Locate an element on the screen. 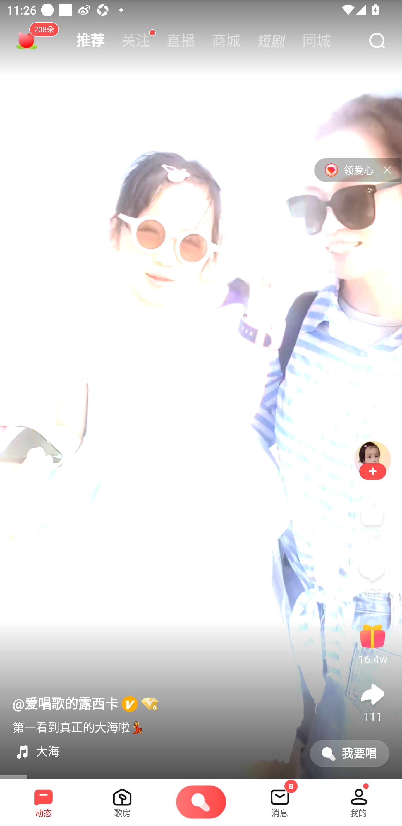  头像 is located at coordinates (372, 459).